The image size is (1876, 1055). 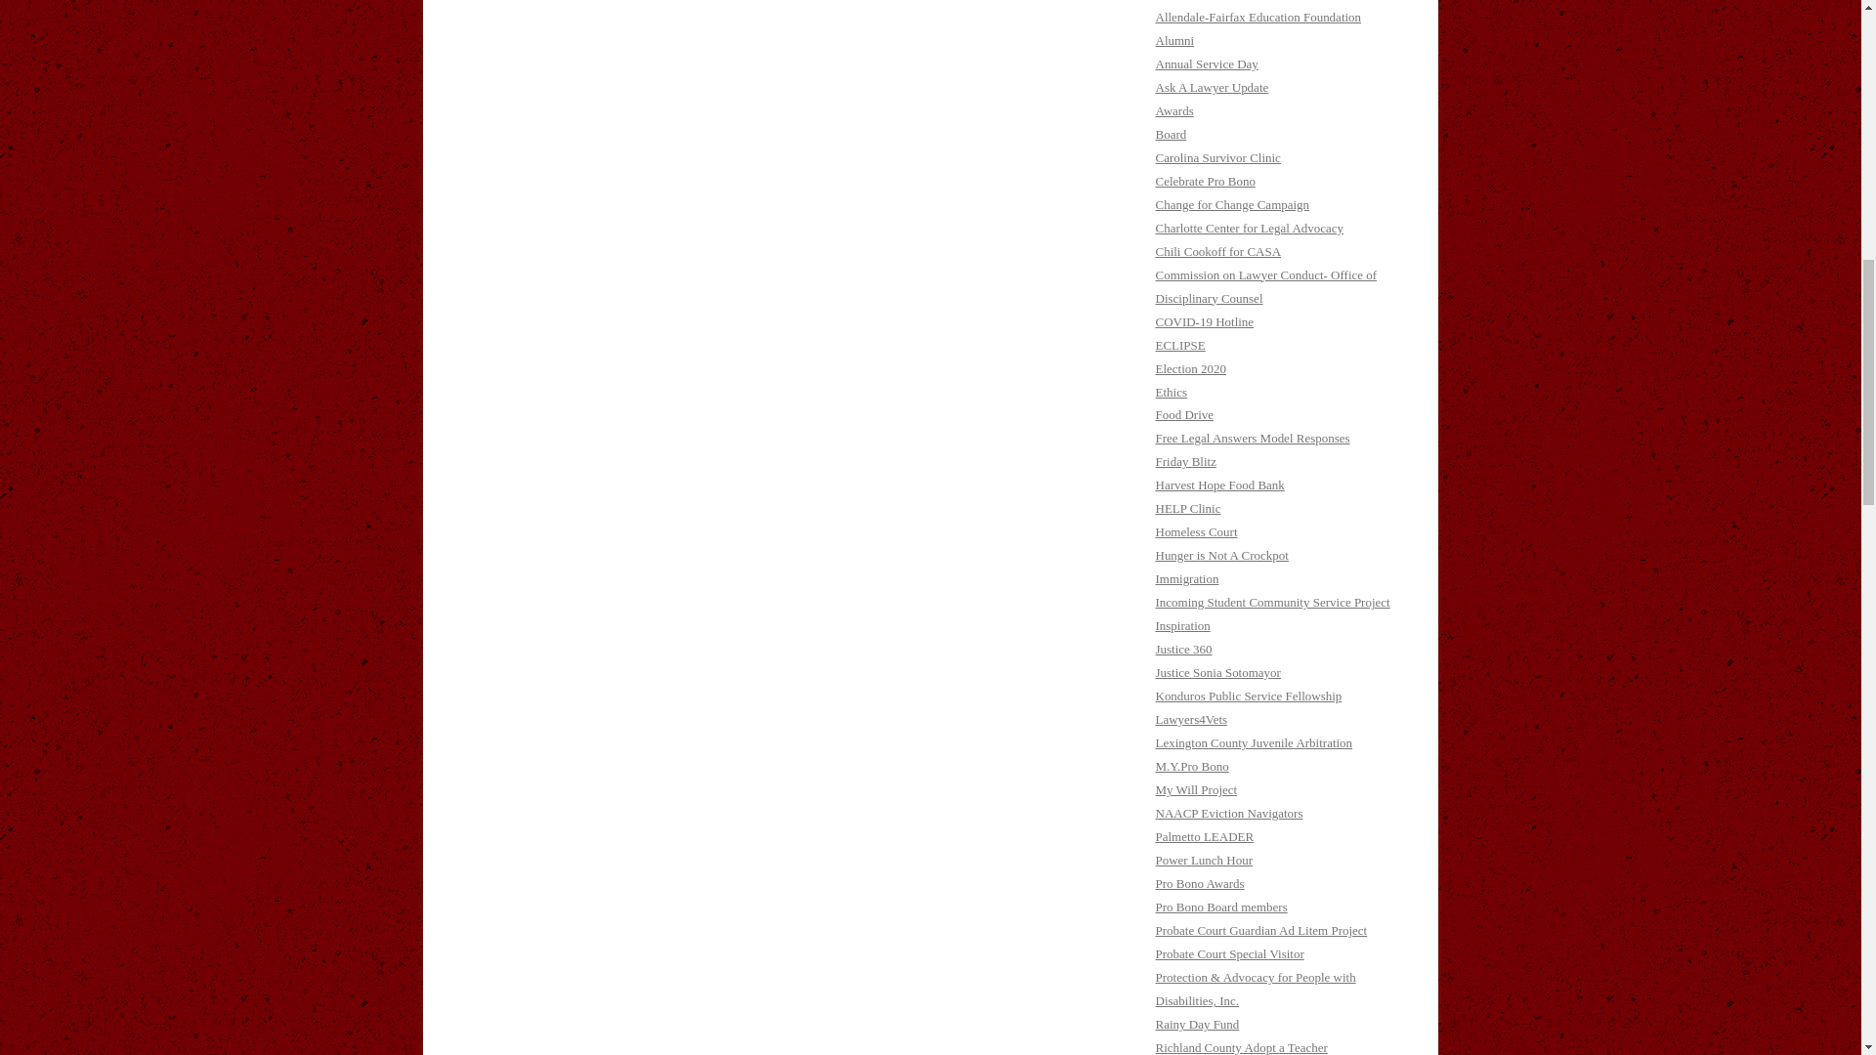 What do you see at coordinates (1190, 0) in the screenshot?
I see `Administrivia` at bounding box center [1190, 0].